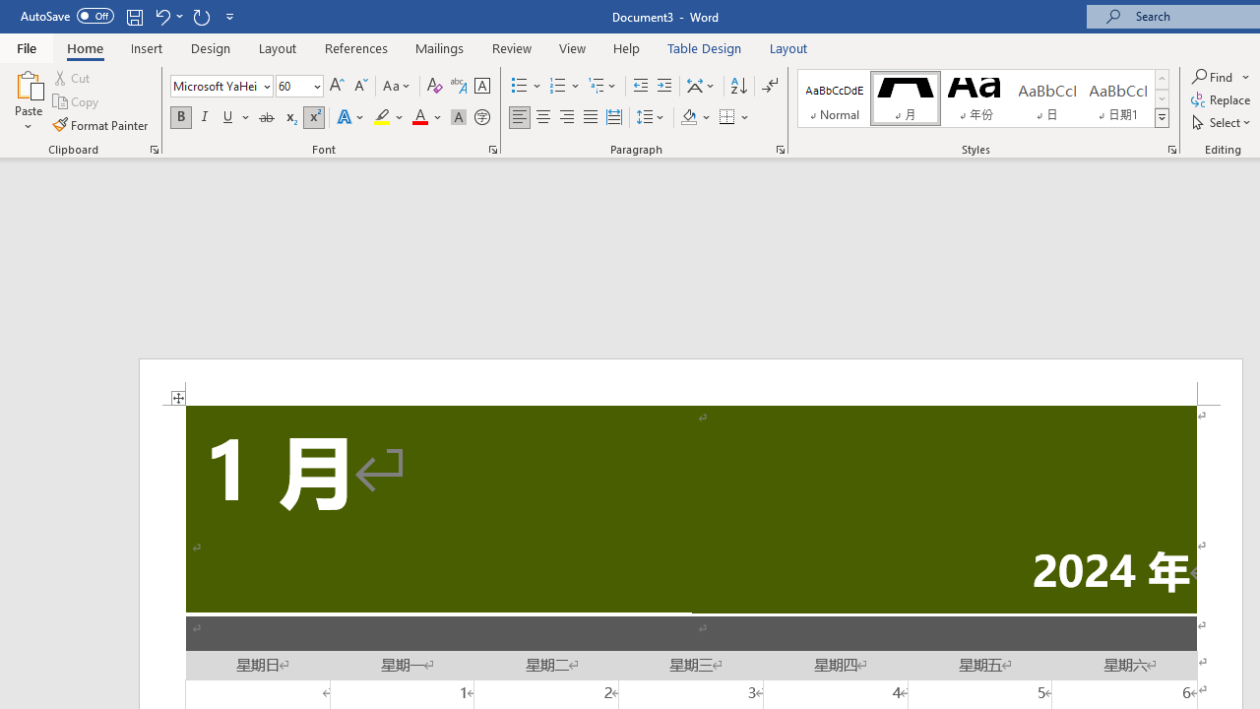 The image size is (1260, 709). I want to click on Undo Superscript, so click(161, 16).